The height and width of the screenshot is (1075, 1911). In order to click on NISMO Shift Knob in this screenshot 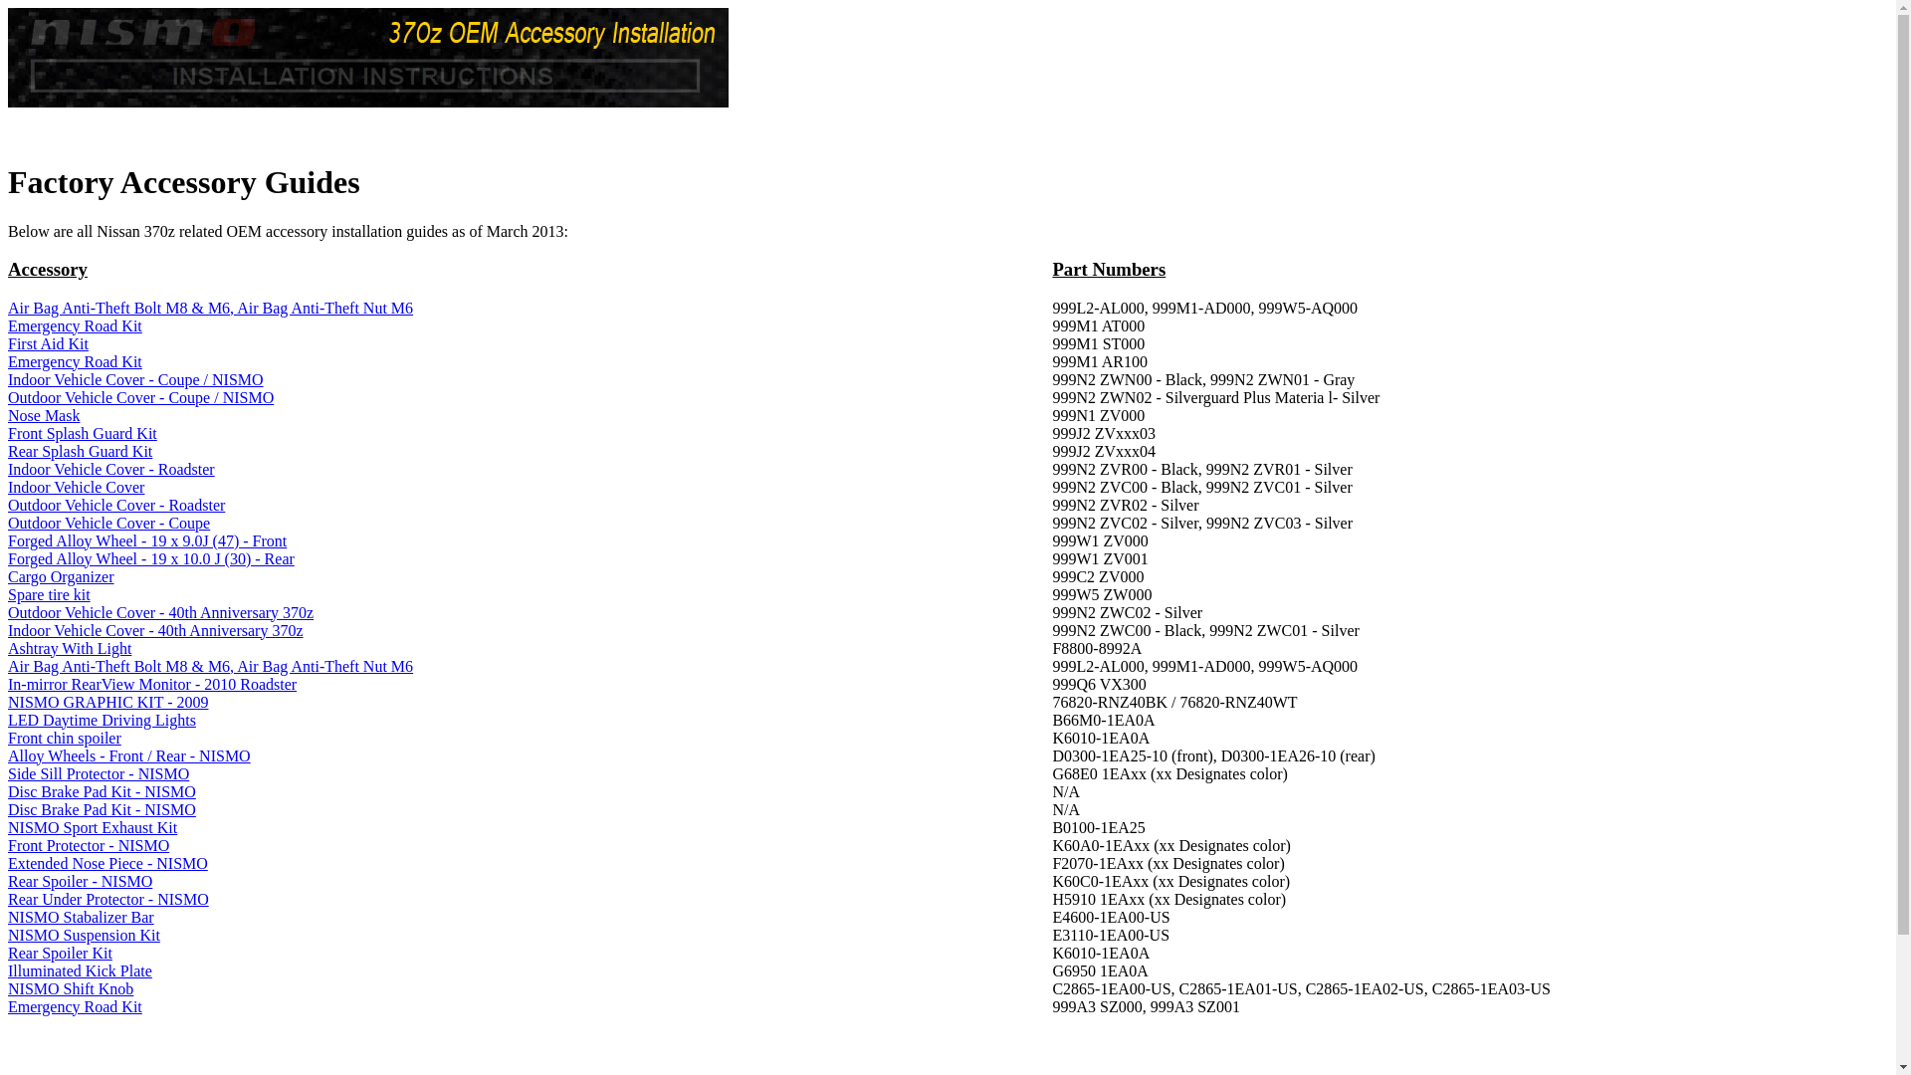, I will do `click(71, 989)`.